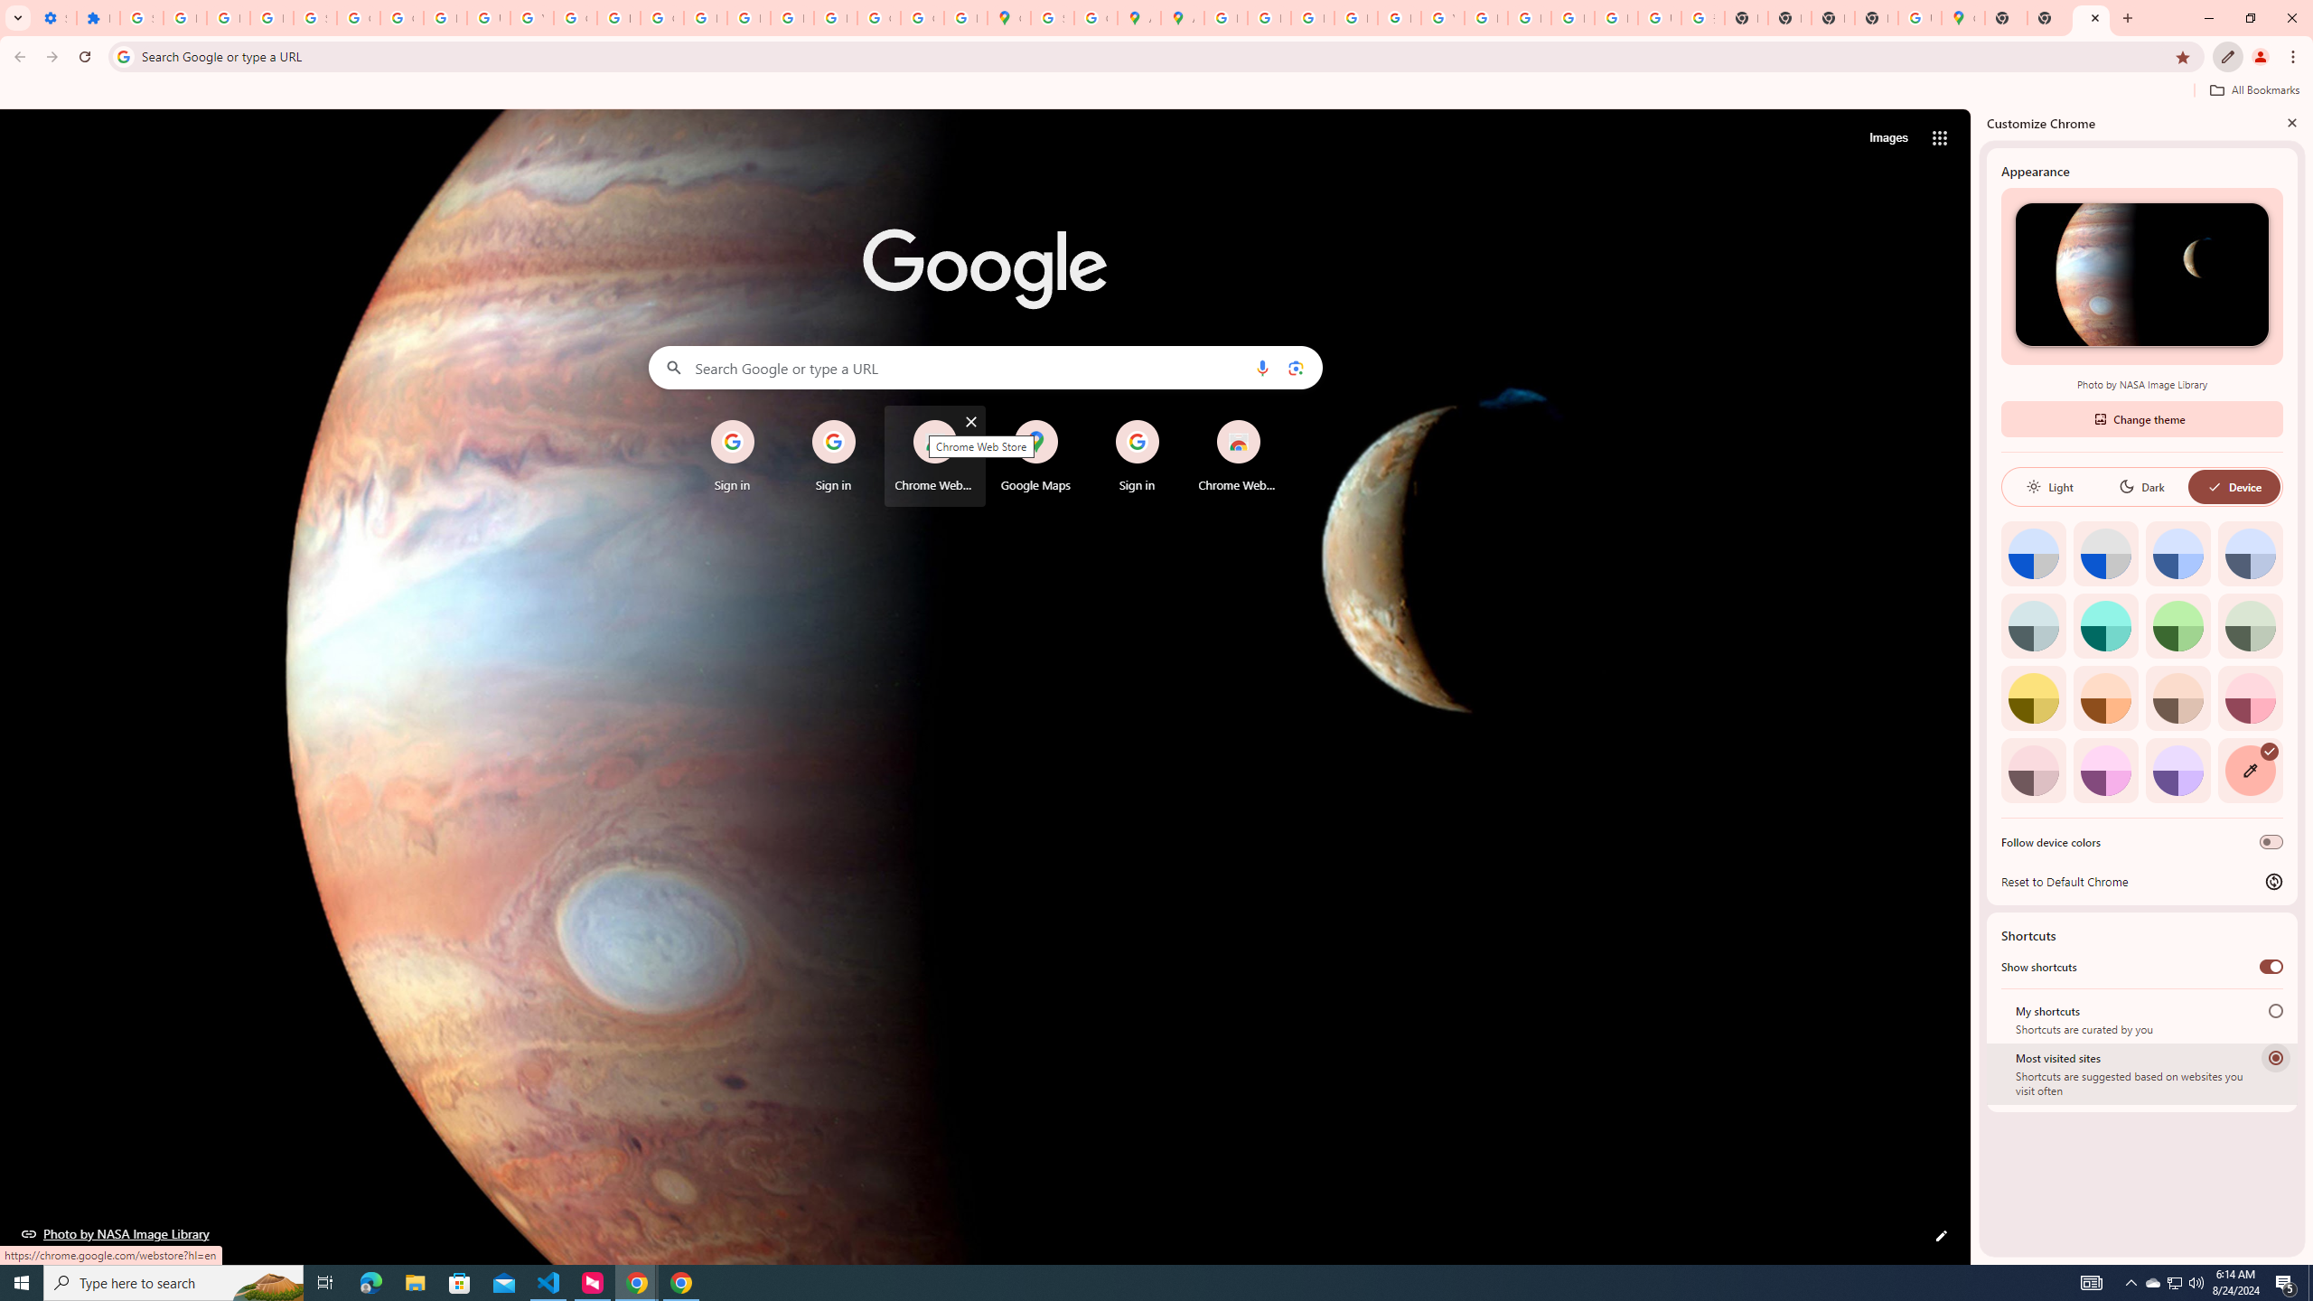 This screenshot has height=1301, width=2313. What do you see at coordinates (2091, 18) in the screenshot?
I see `New Tab` at bounding box center [2091, 18].